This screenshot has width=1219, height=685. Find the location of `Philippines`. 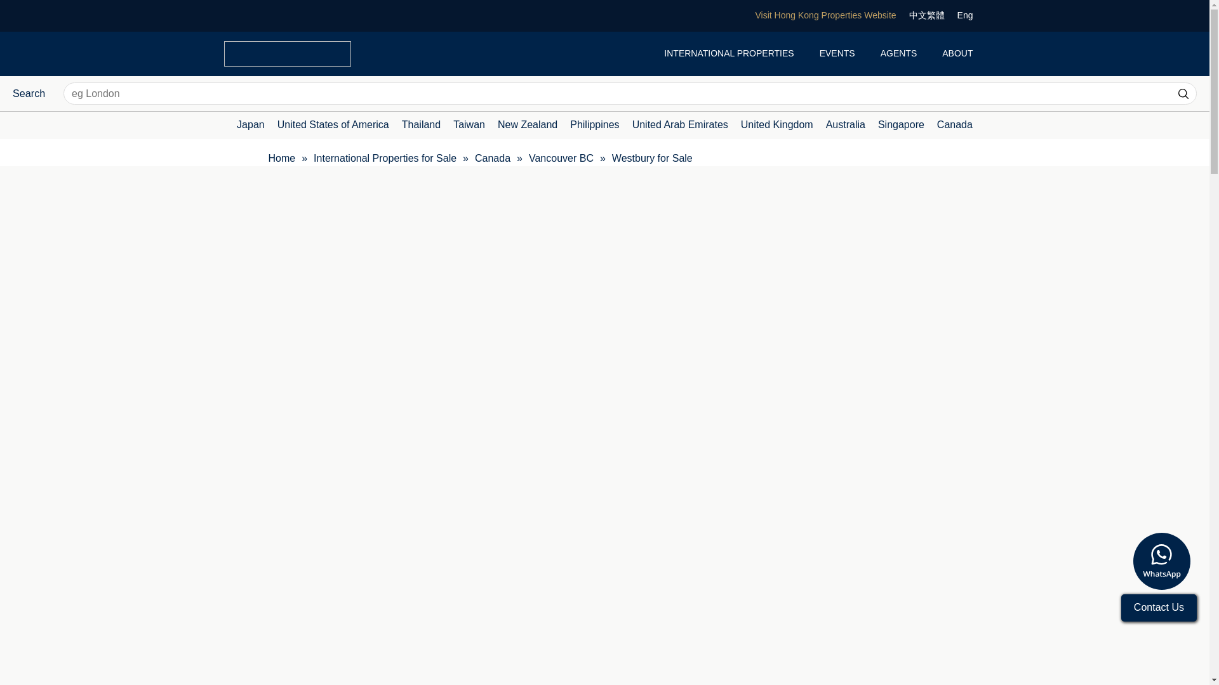

Philippines is located at coordinates (594, 124).